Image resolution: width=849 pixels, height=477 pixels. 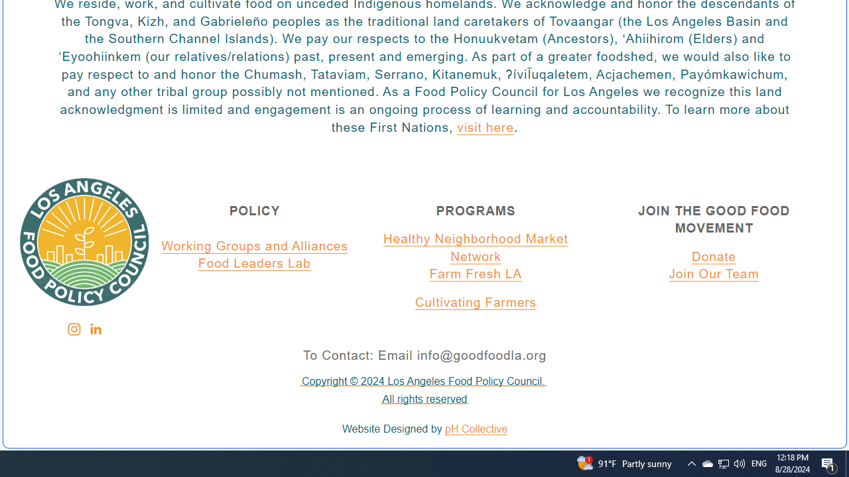 I want to click on LinkedIn, so click(x=95, y=329).